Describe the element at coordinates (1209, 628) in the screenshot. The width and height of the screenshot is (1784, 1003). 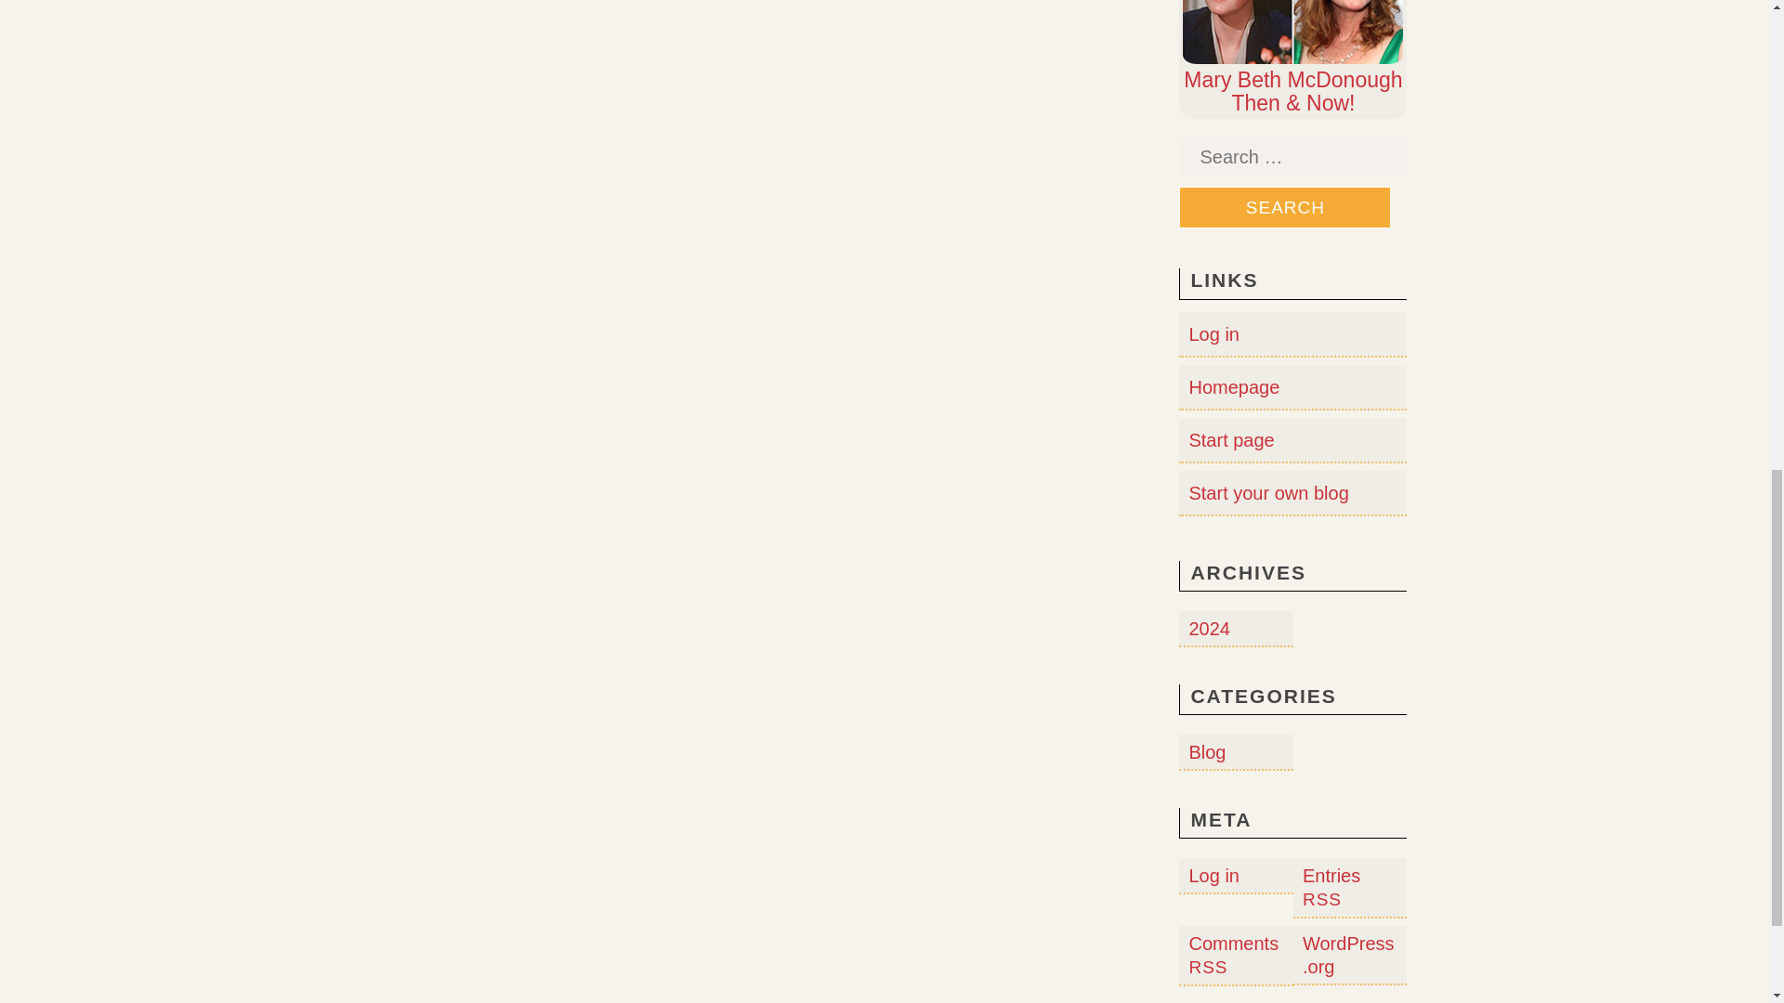
I see `2024` at that location.